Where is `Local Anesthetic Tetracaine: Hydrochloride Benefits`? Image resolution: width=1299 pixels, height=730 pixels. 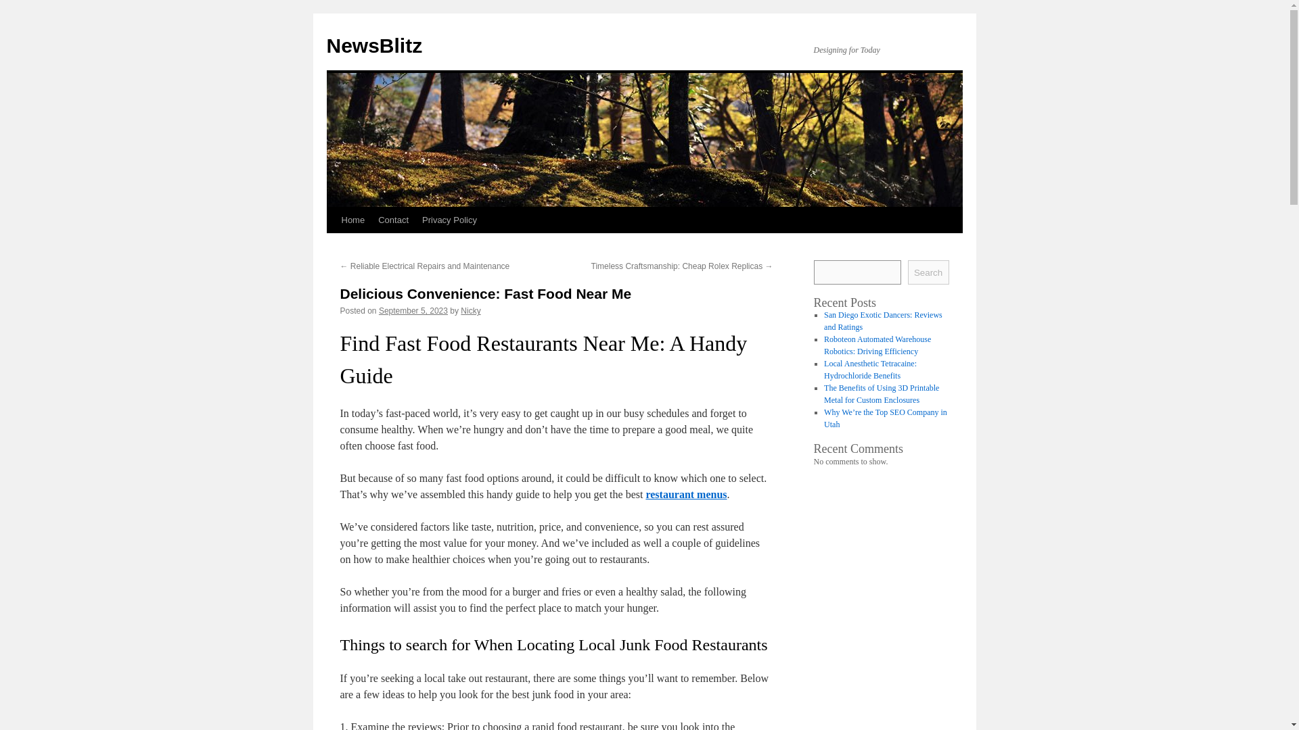
Local Anesthetic Tetracaine: Hydrochloride Benefits is located at coordinates (870, 369).